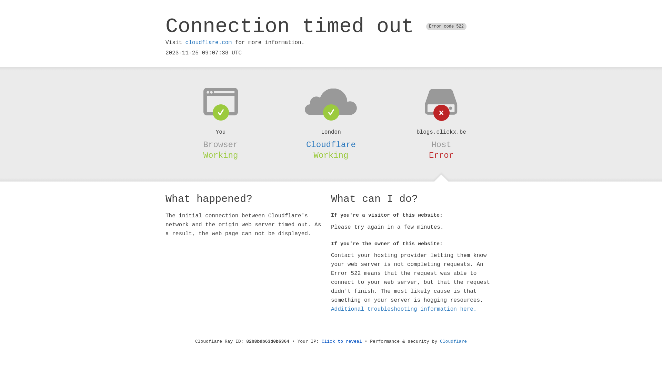 The image size is (662, 372). I want to click on Cloudflare, so click(331, 145).